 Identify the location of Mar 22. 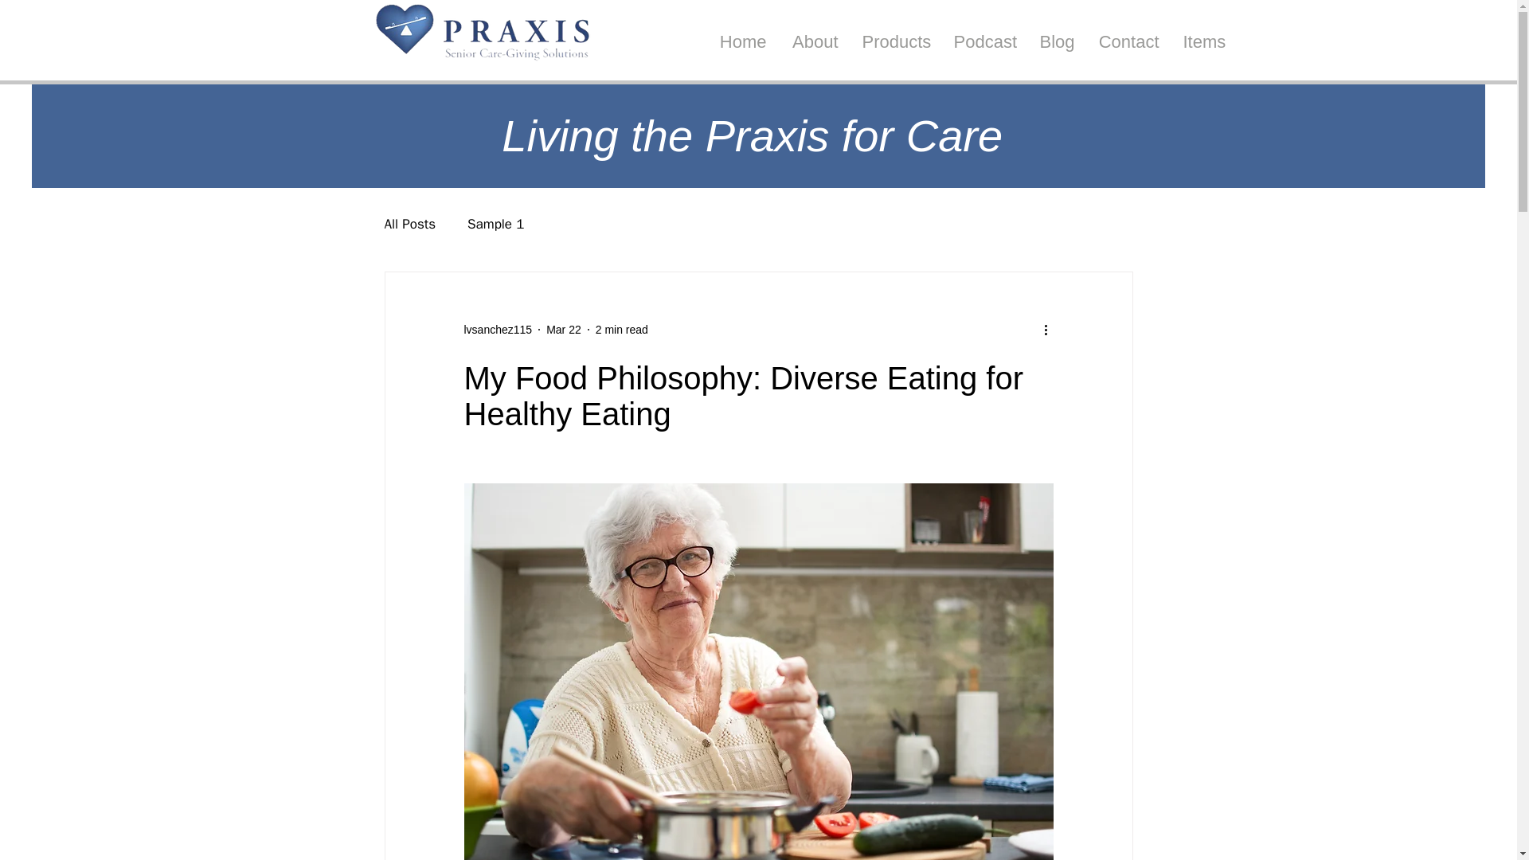
(563, 330).